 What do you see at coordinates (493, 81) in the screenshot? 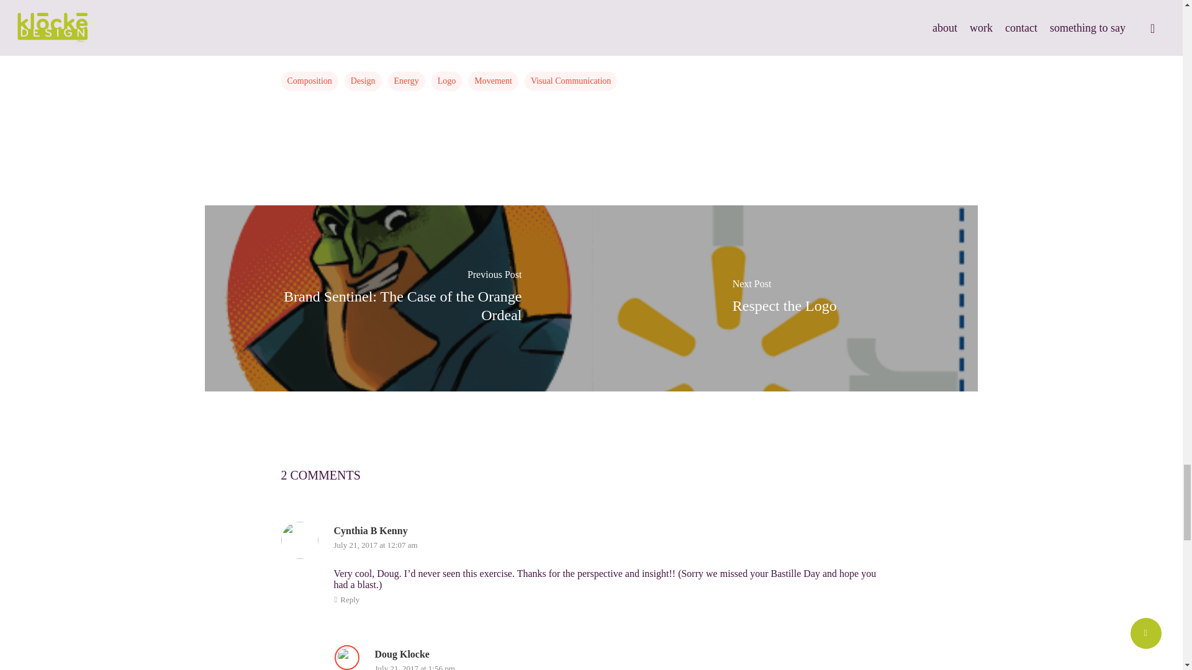
I see `Movement` at bounding box center [493, 81].